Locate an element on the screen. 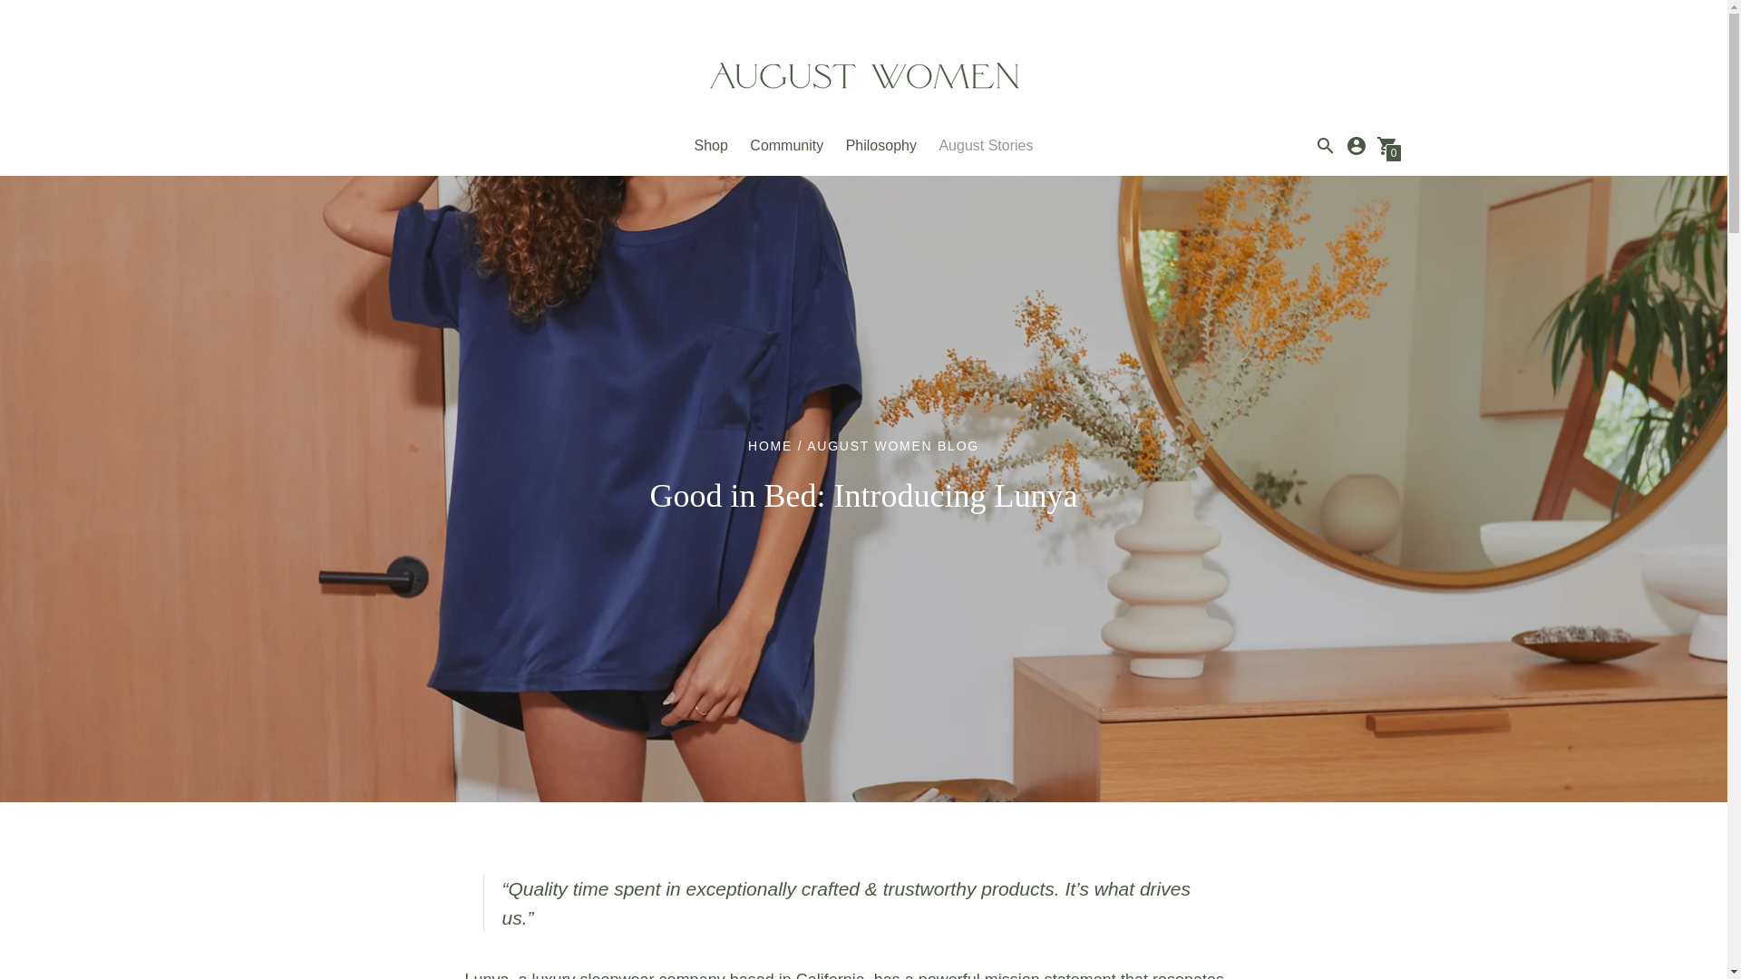 The image size is (1741, 979). Shop is located at coordinates (711, 145).